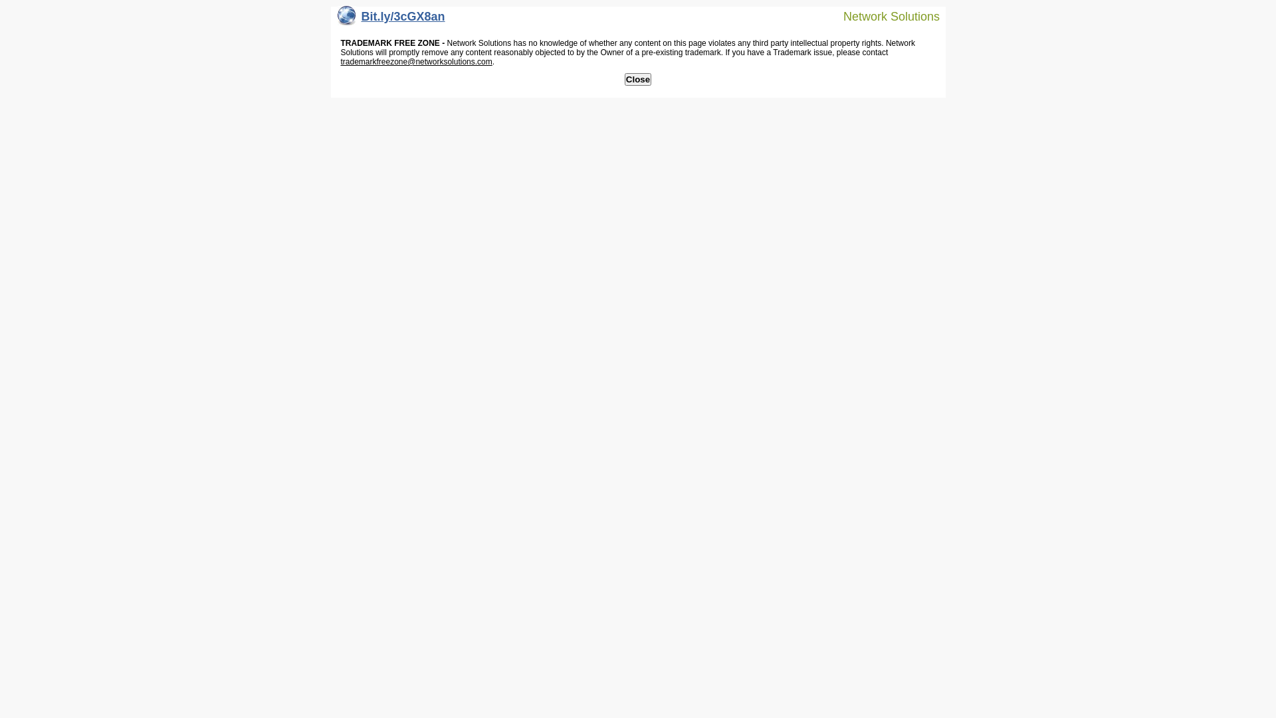 The image size is (1276, 718). What do you see at coordinates (638, 80) in the screenshot?
I see `Close` at bounding box center [638, 80].